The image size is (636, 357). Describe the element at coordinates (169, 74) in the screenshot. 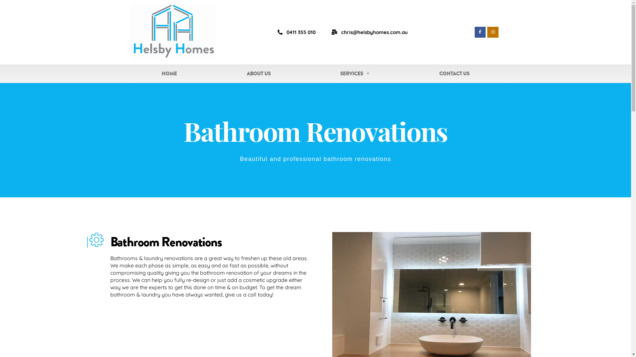

I see `HOME` at that location.